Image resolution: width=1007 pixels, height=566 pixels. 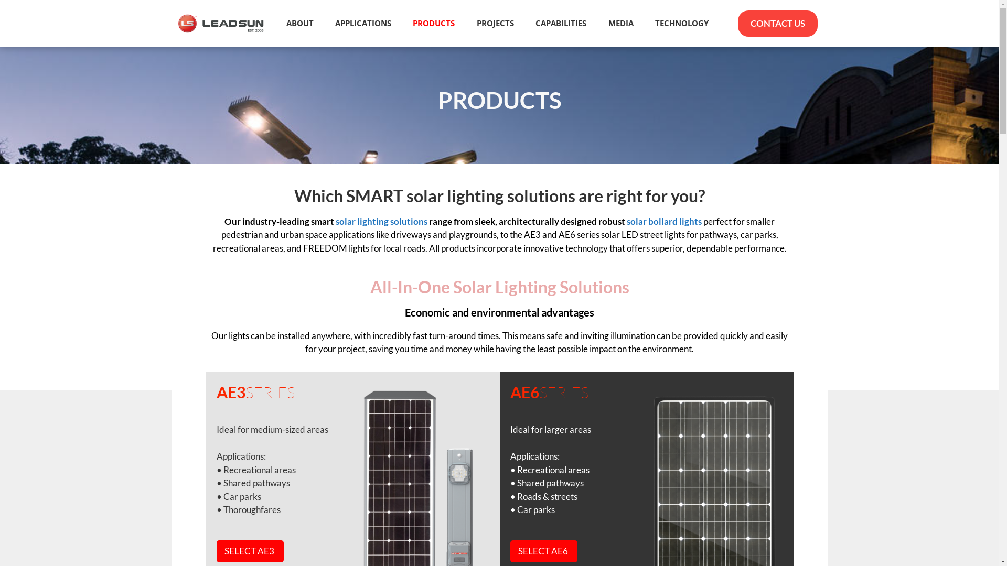 I want to click on solar lighting solutions, so click(x=382, y=221).